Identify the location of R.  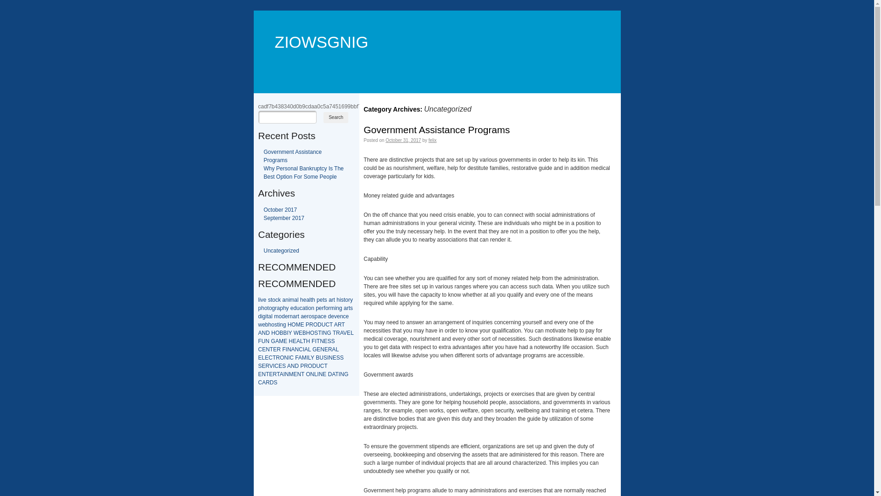
(275, 374).